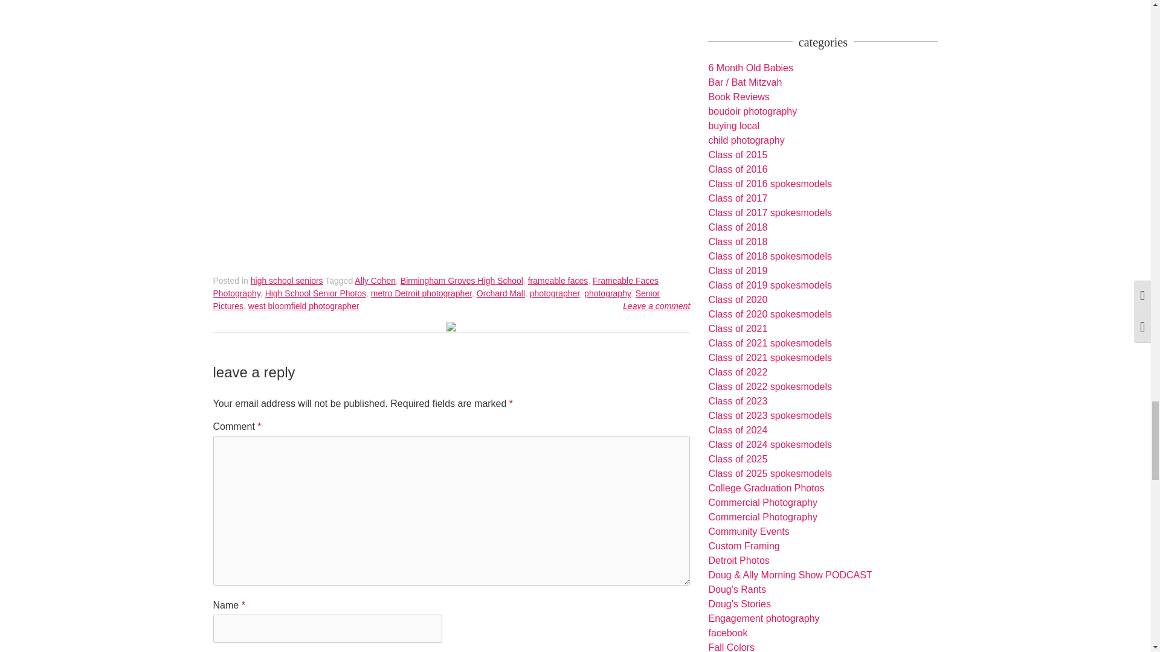 This screenshot has width=1160, height=652. Describe the element at coordinates (375, 280) in the screenshot. I see `Ally Cohen` at that location.